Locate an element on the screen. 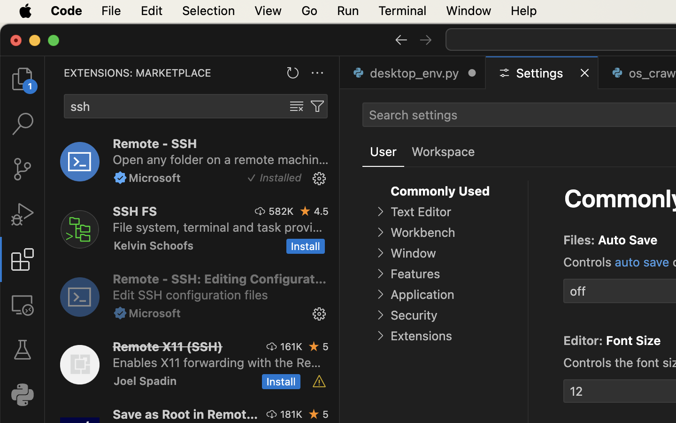 The height and width of the screenshot is (423, 676).  is located at coordinates (261, 211).